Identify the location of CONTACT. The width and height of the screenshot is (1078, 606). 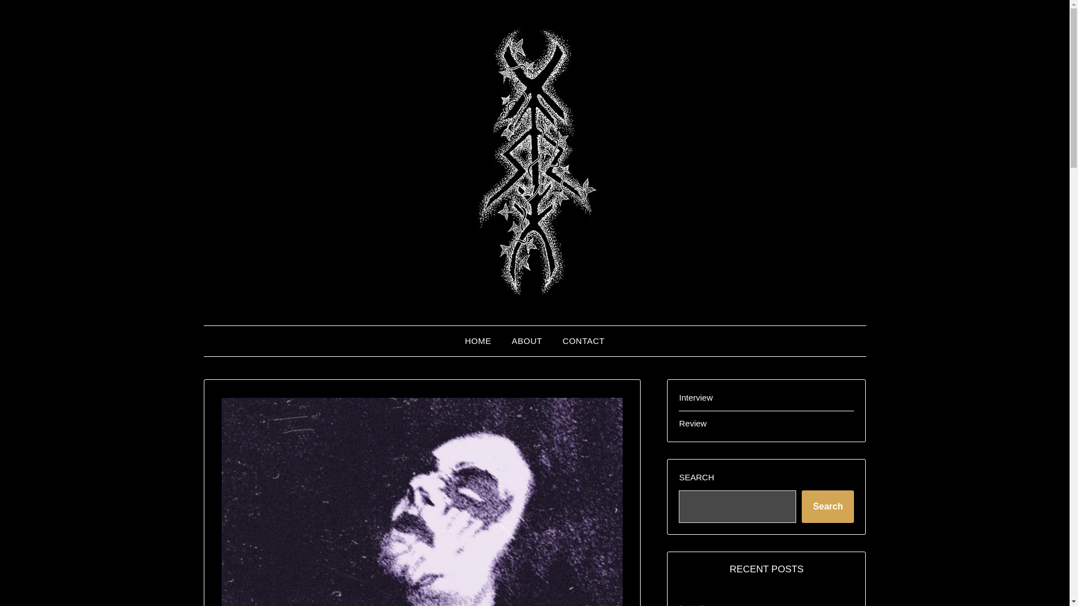
(583, 341).